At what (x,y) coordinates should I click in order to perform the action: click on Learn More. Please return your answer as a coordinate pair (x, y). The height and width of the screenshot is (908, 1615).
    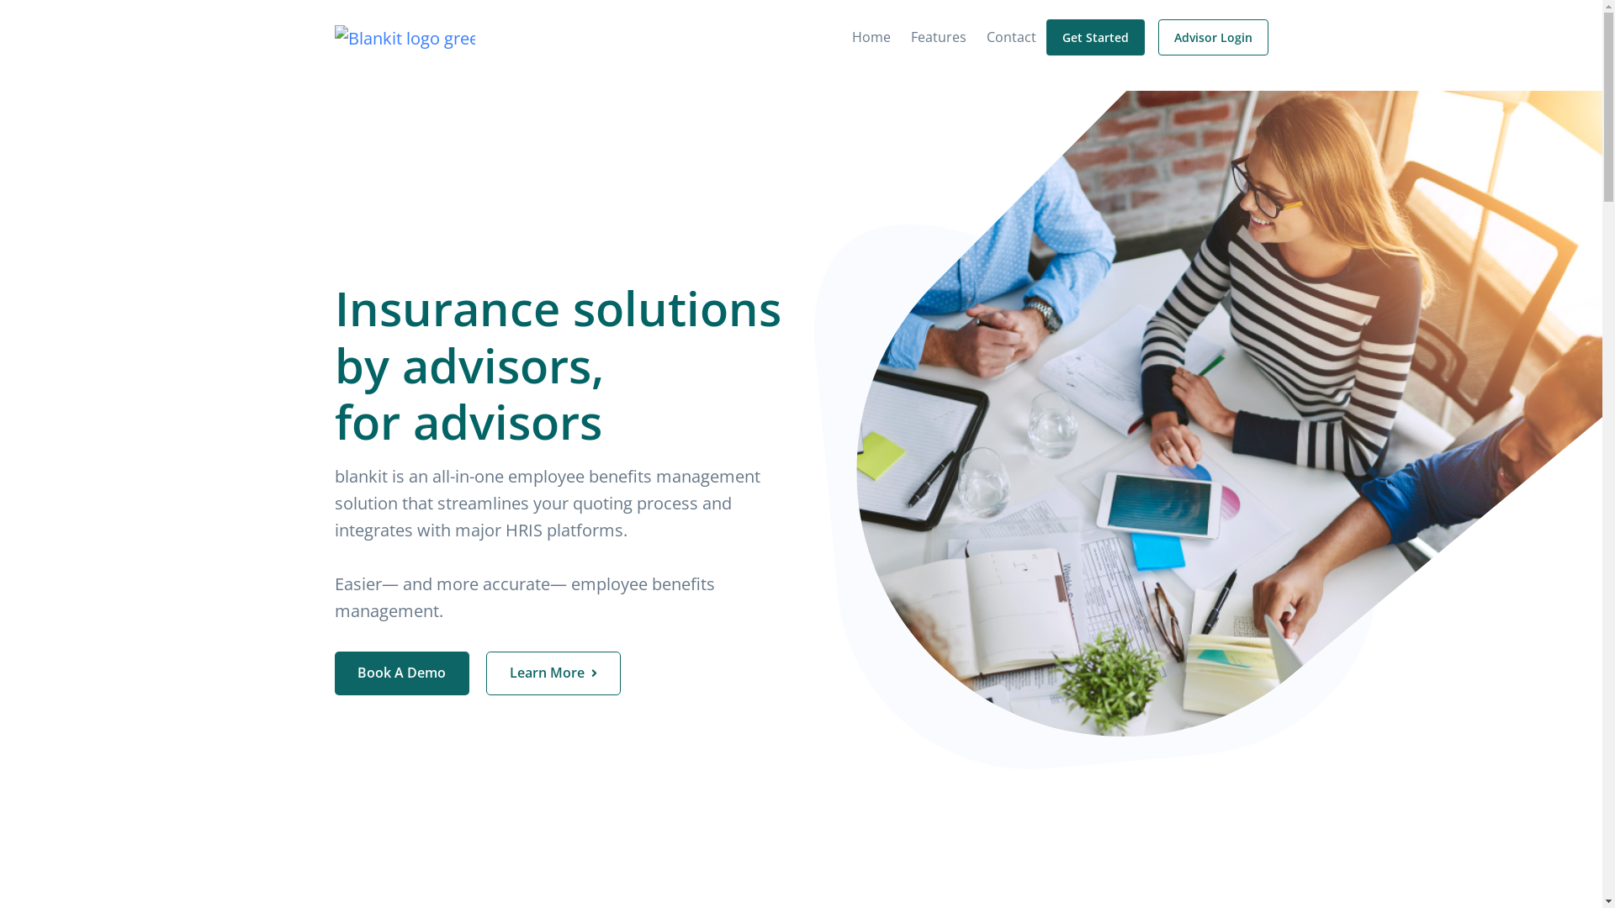
    Looking at the image, I should click on (553, 673).